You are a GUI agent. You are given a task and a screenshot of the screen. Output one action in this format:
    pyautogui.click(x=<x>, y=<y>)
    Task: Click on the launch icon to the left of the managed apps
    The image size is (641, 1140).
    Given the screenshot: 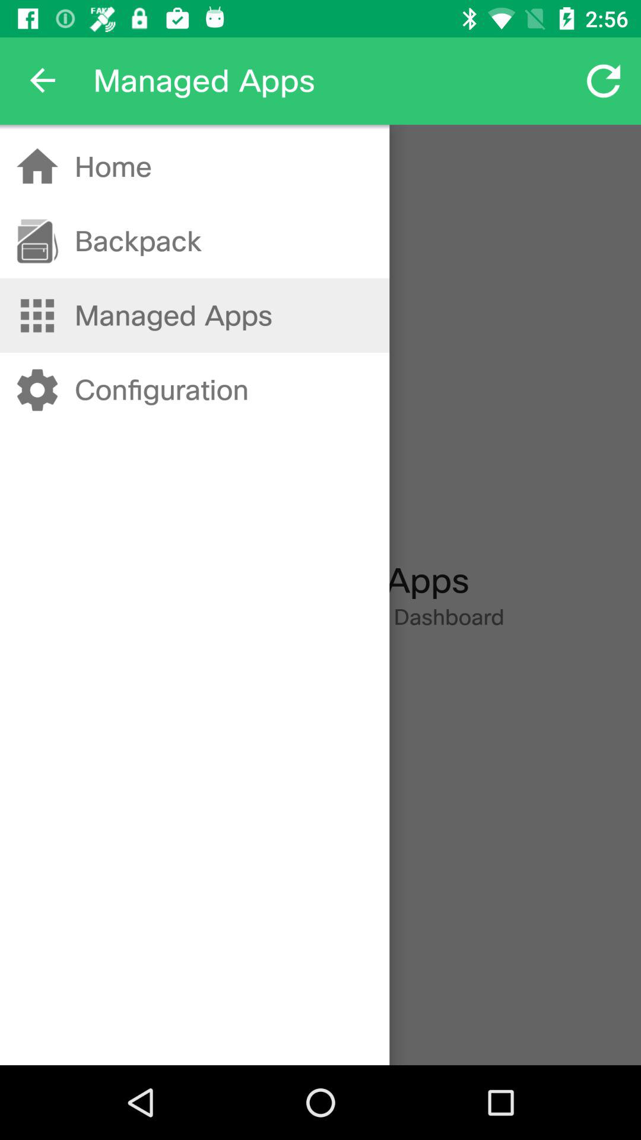 What is the action you would take?
    pyautogui.click(x=43, y=81)
    